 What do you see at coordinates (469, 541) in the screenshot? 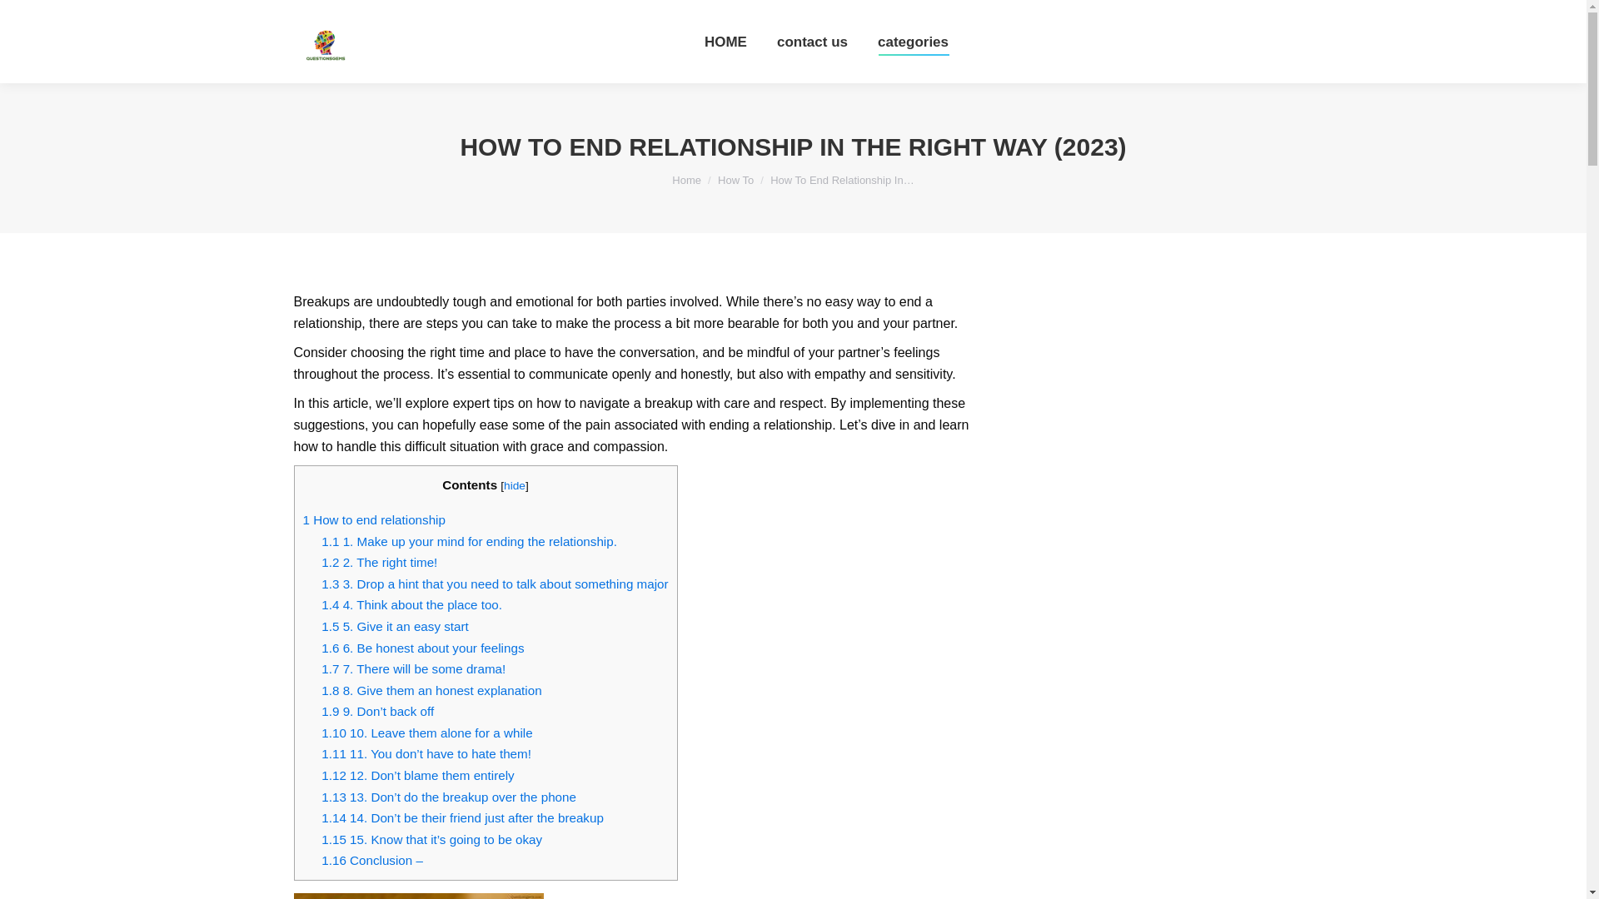
I see `1.1 1. Make up your mind for ending the relationship.` at bounding box center [469, 541].